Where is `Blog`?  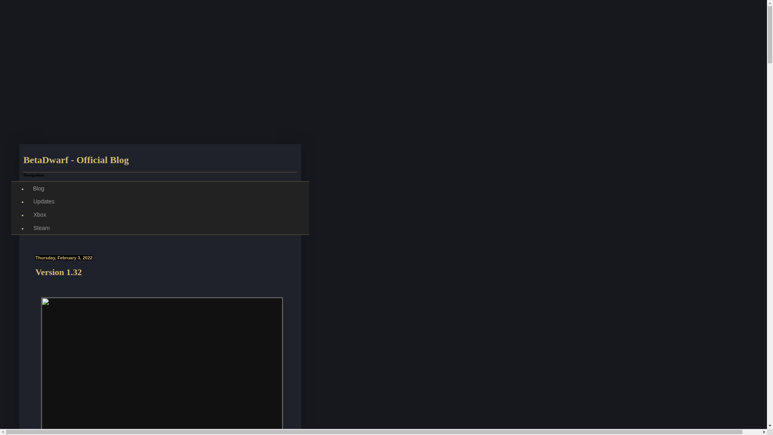
Blog is located at coordinates (39, 188).